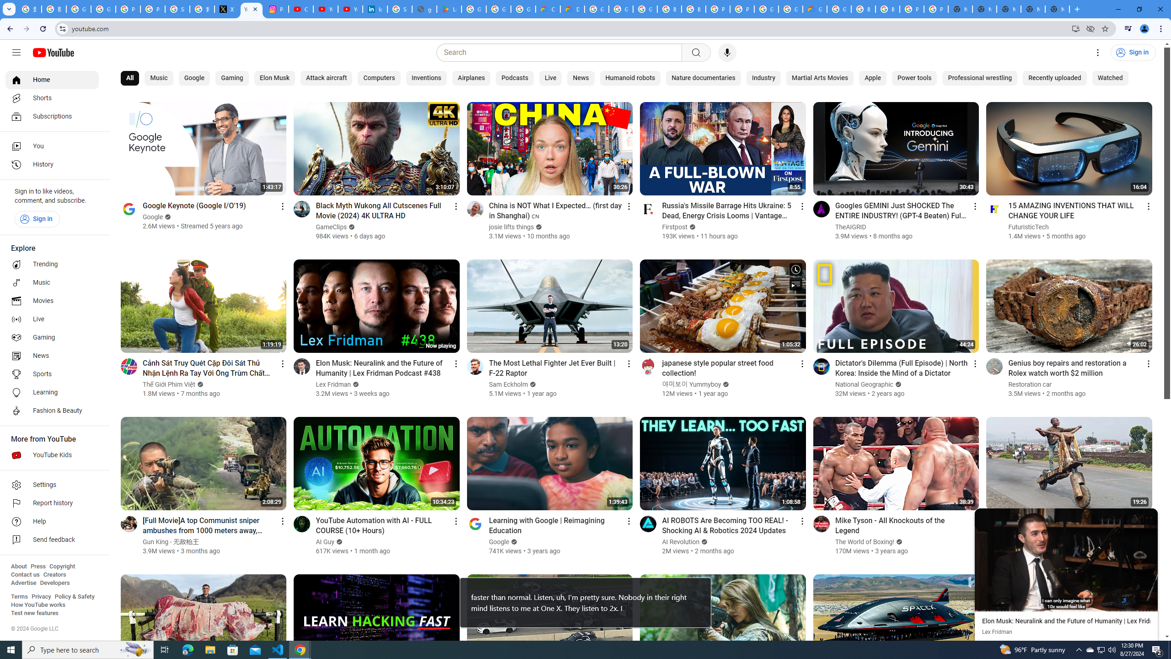 This screenshot has width=1171, height=659. Describe the element at coordinates (52, 165) in the screenshot. I see `History` at that location.